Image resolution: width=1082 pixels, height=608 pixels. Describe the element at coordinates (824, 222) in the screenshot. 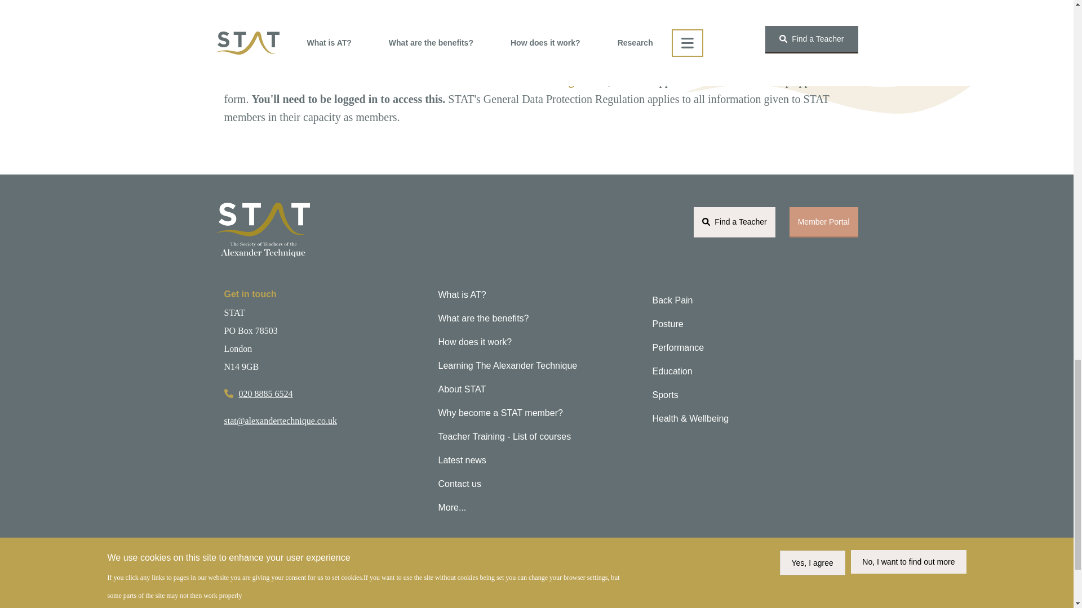

I see `Member Portal` at that location.